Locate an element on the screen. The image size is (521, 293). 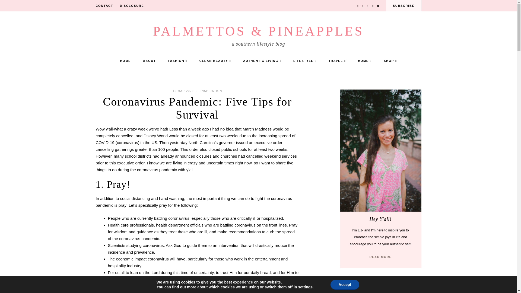
DISCLOSURE is located at coordinates (132, 6).